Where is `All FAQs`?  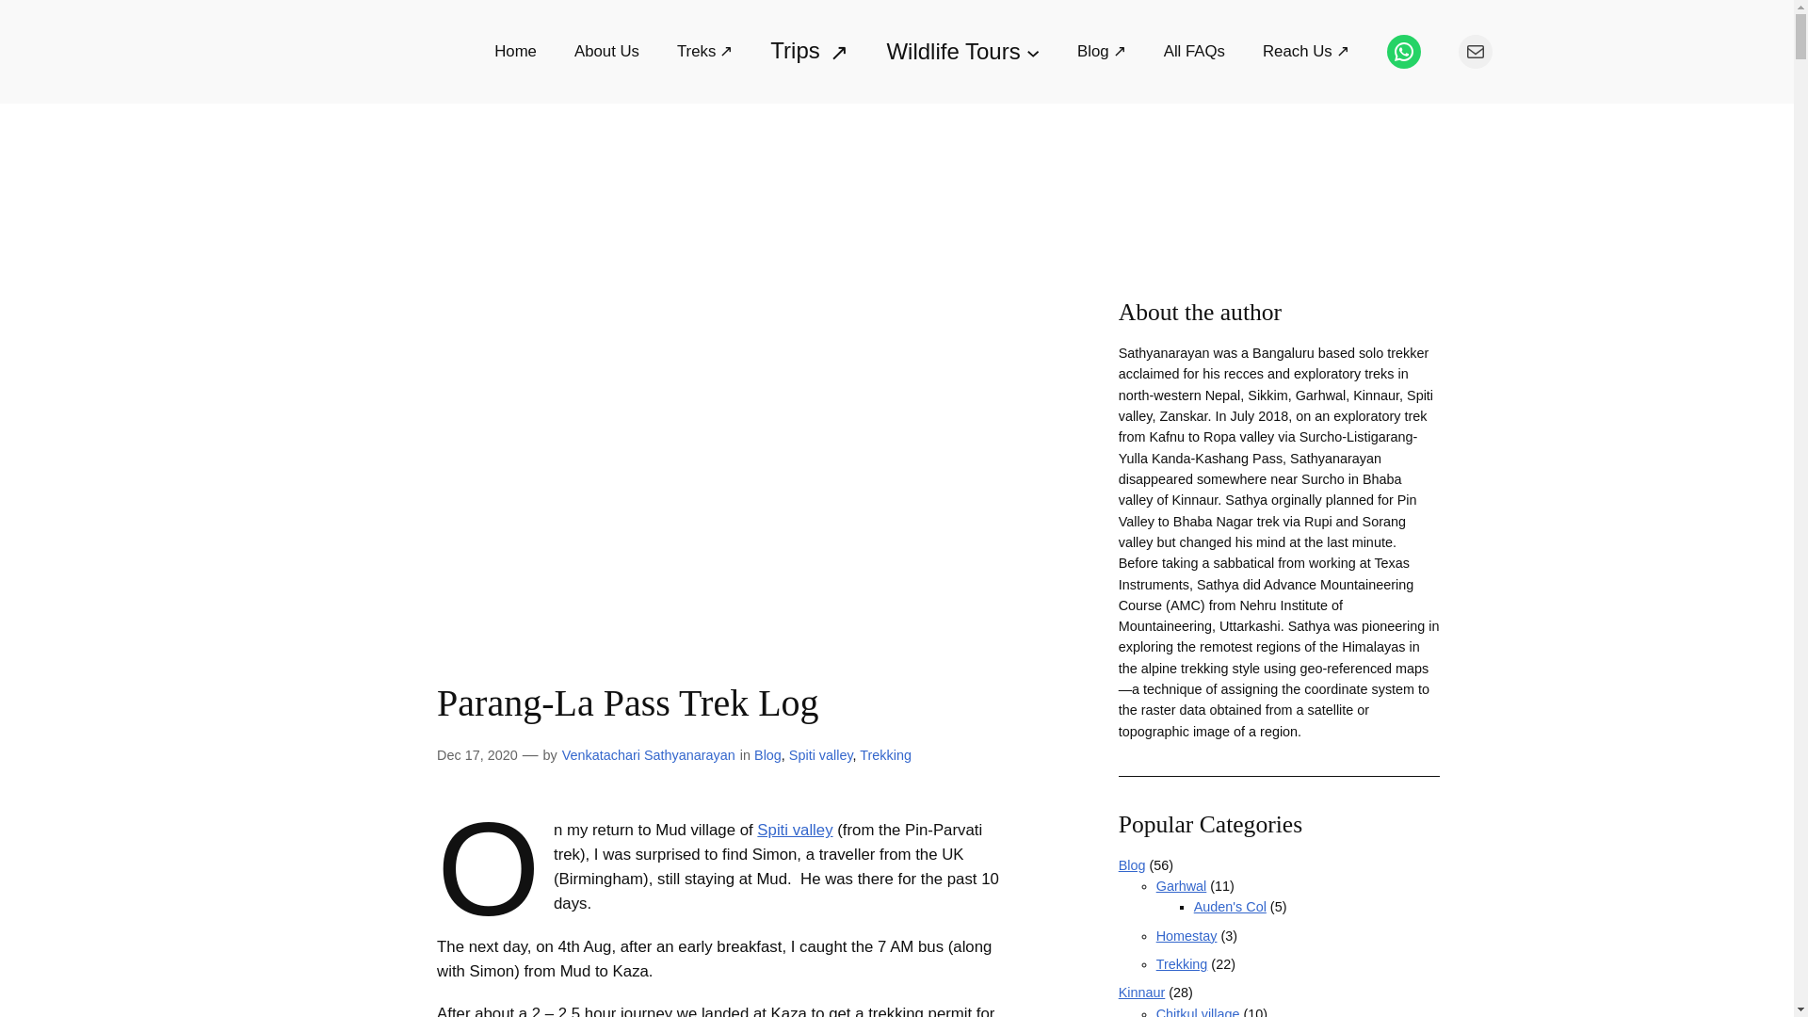
All FAQs is located at coordinates (1194, 52).